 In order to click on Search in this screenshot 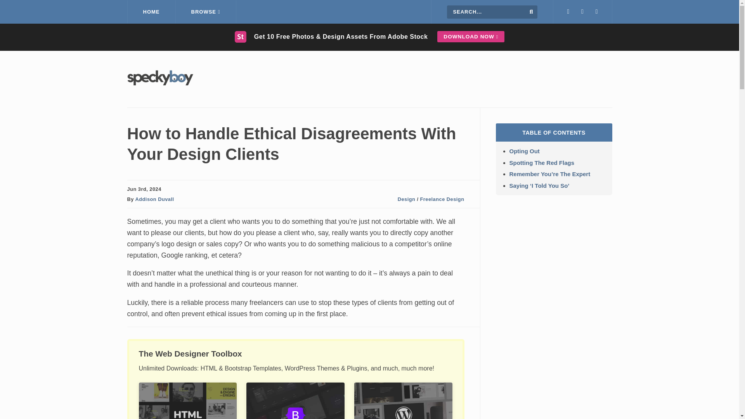, I will do `click(532, 11)`.